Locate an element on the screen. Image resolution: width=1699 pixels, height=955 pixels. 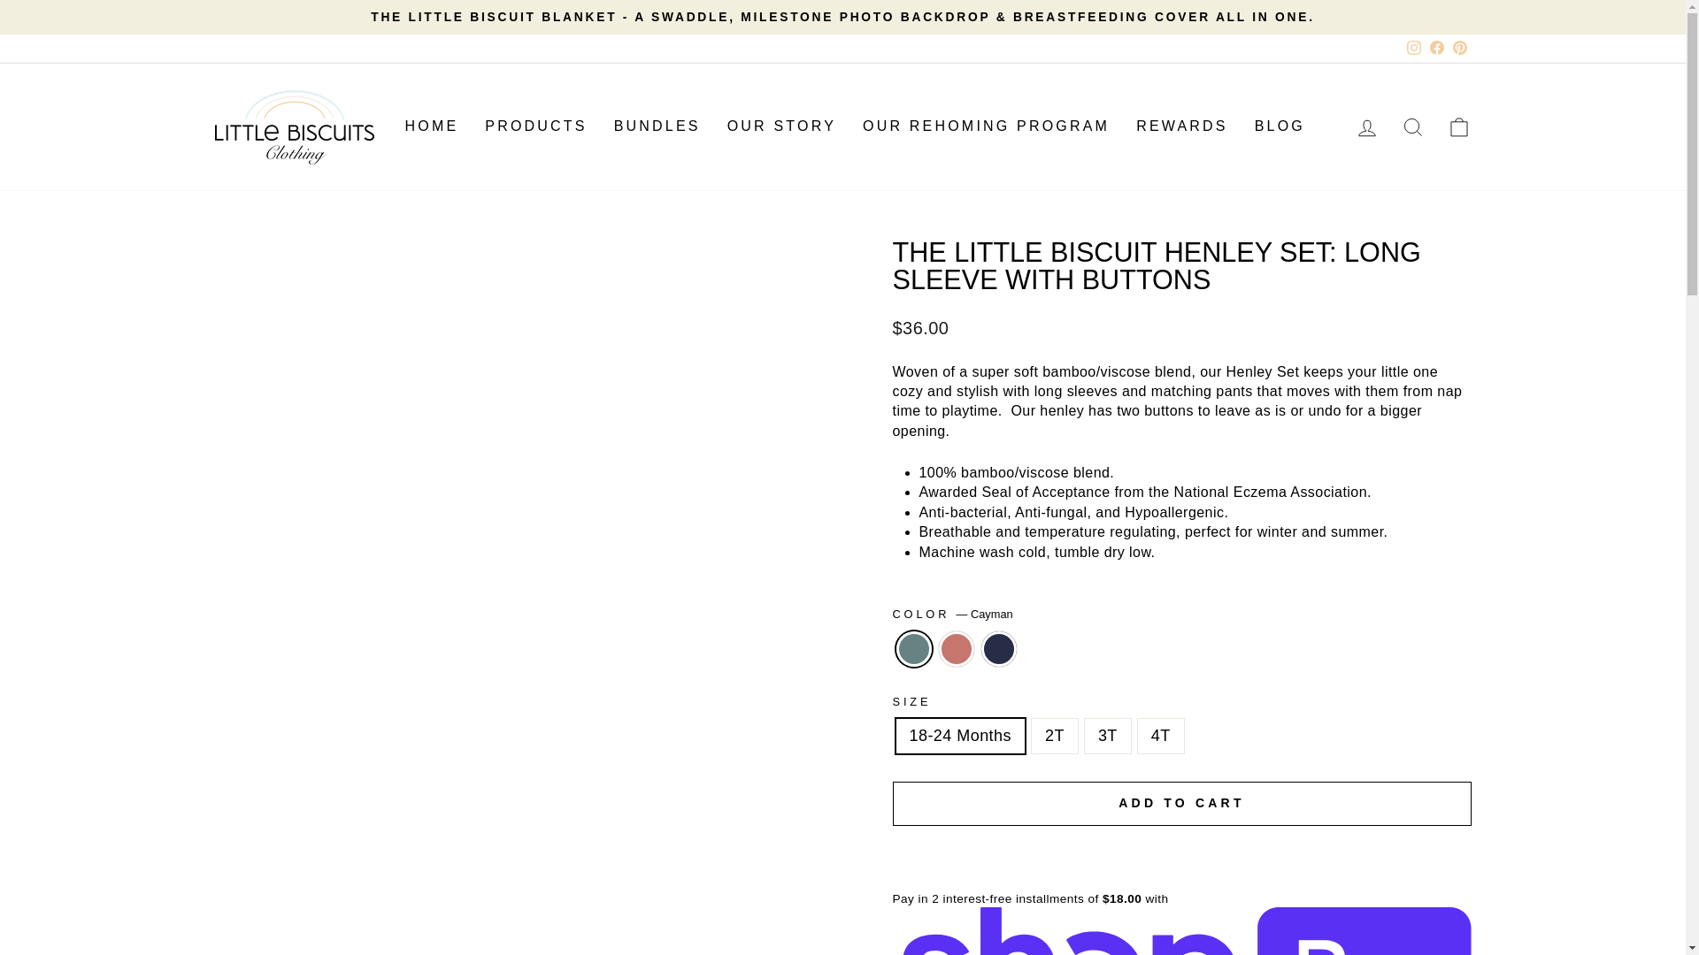
BLOG is located at coordinates (1280, 127).